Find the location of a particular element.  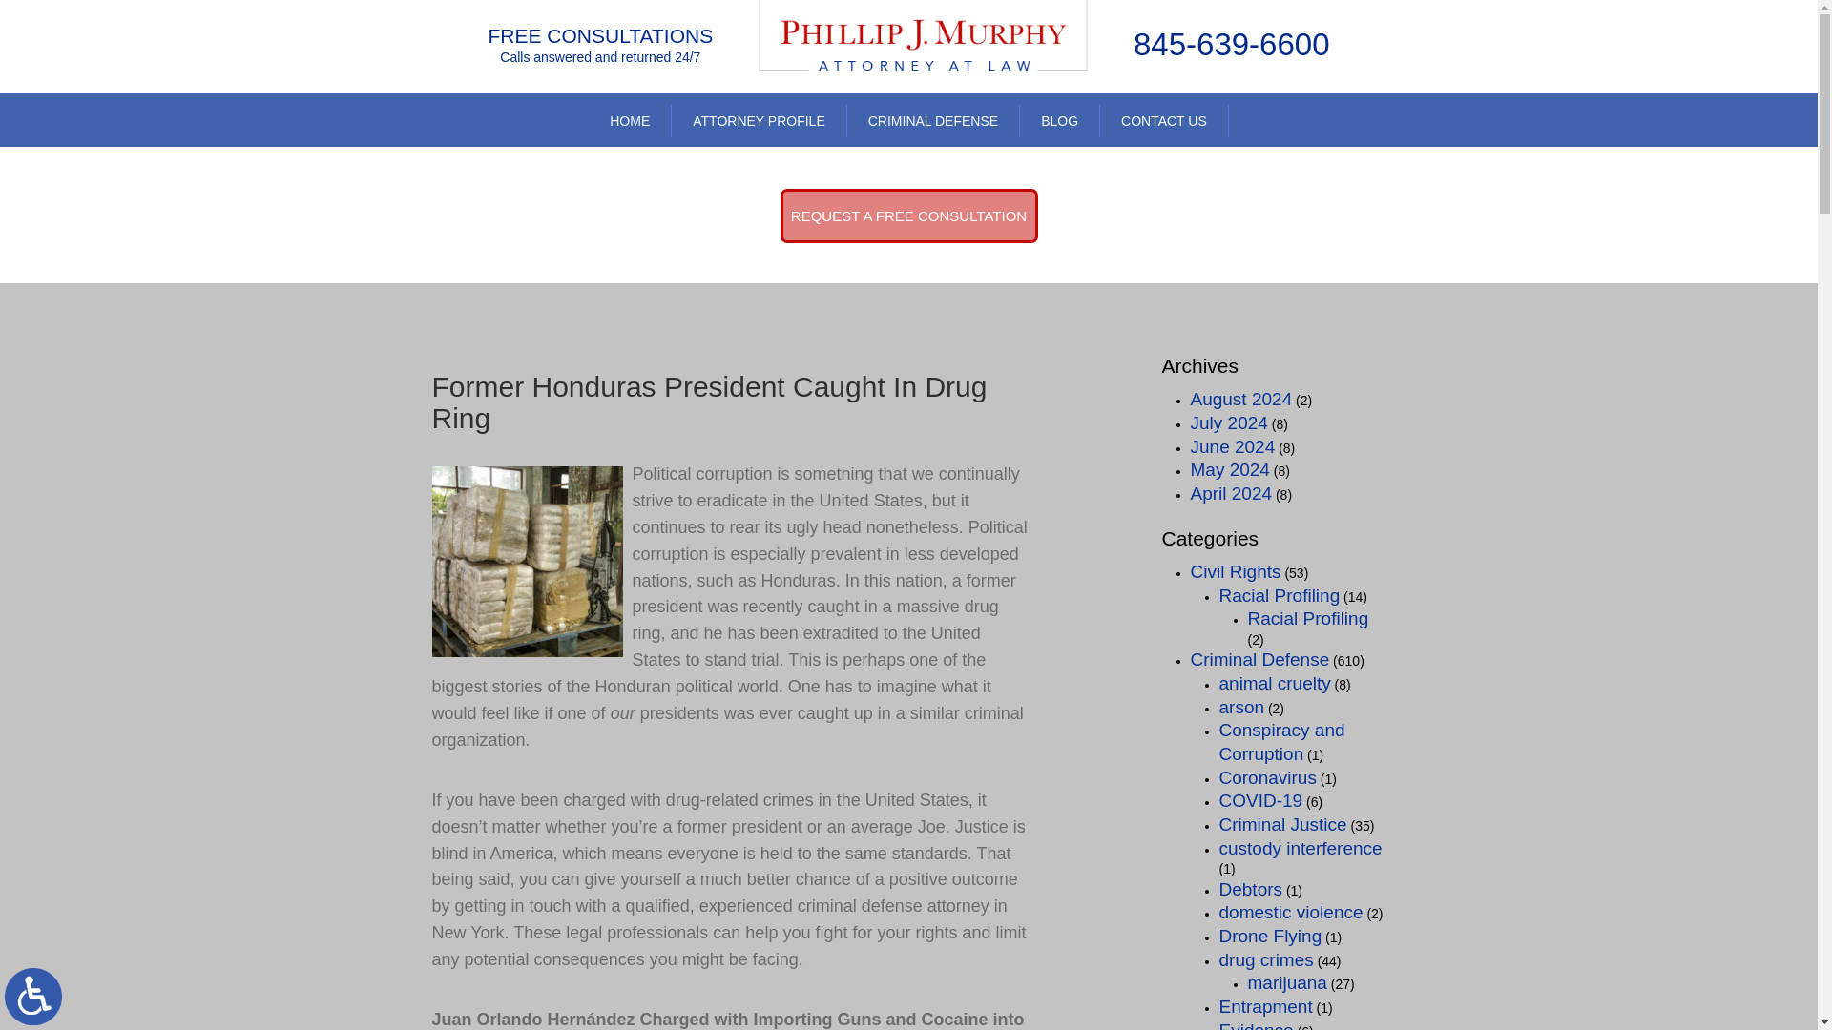

ATTORNEY PROFILE is located at coordinates (758, 120).